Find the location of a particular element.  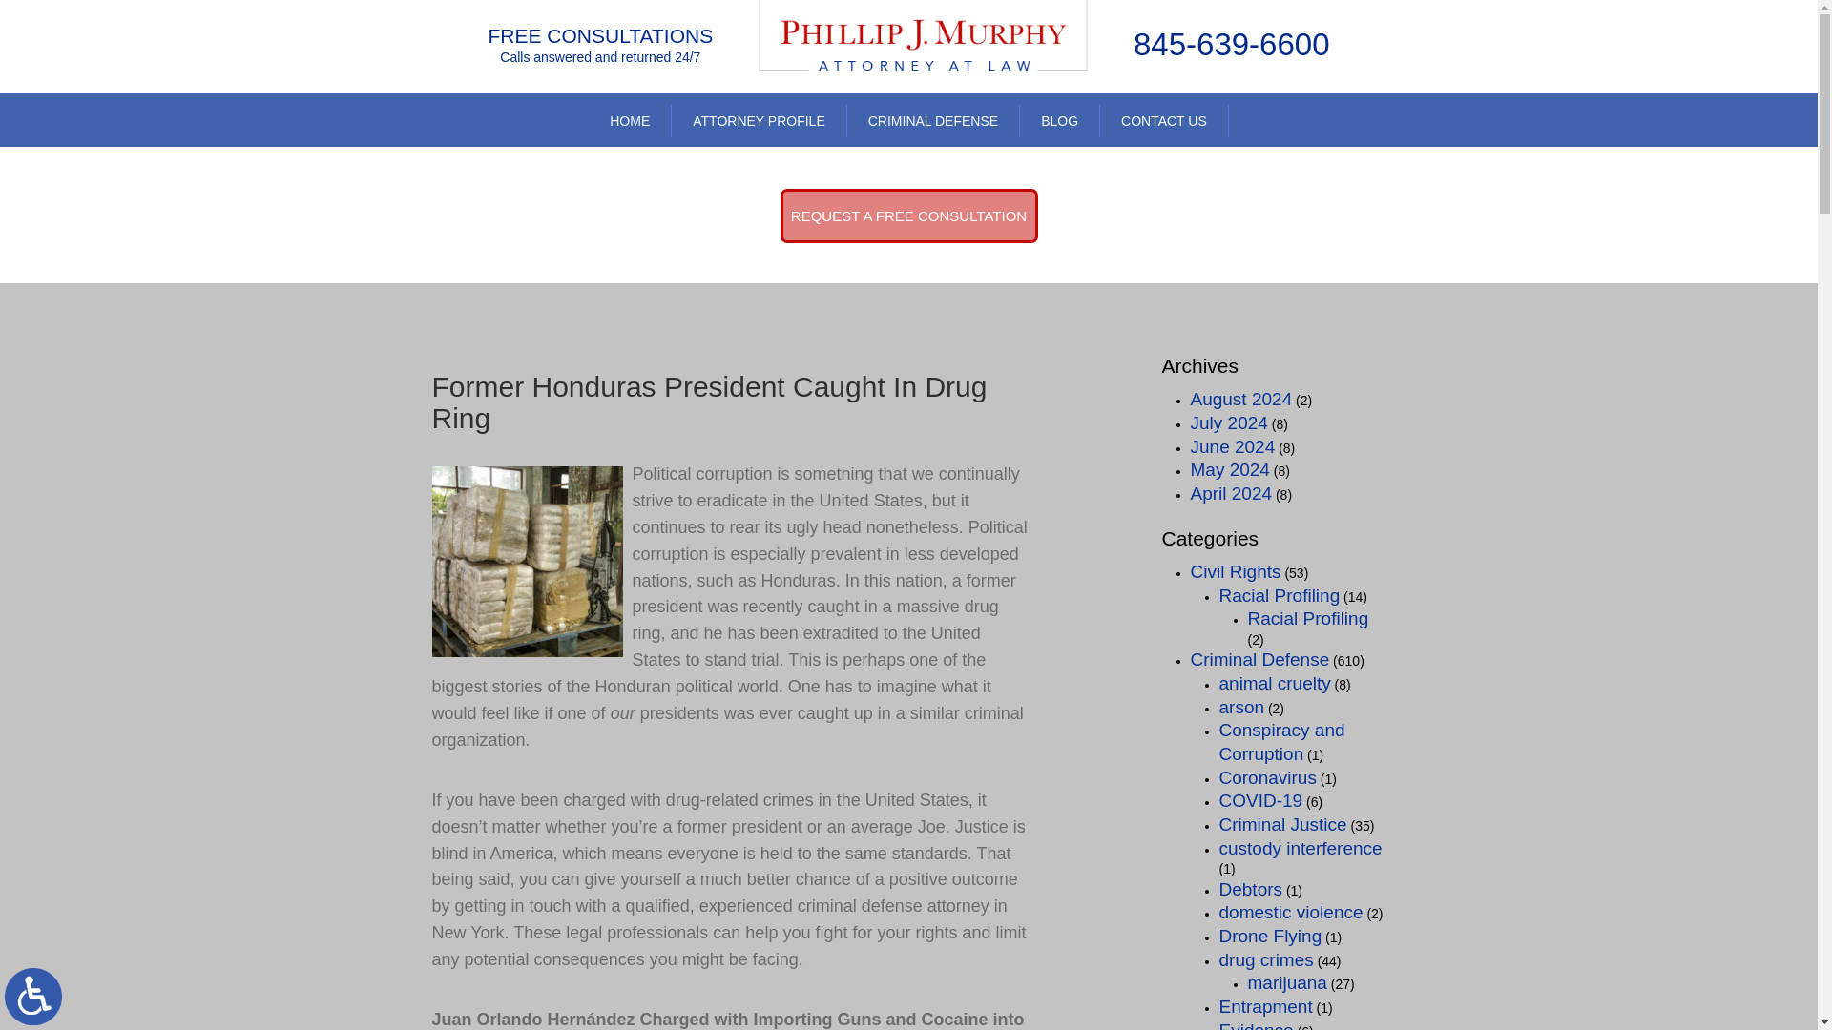

ATTORNEY PROFILE is located at coordinates (758, 120).